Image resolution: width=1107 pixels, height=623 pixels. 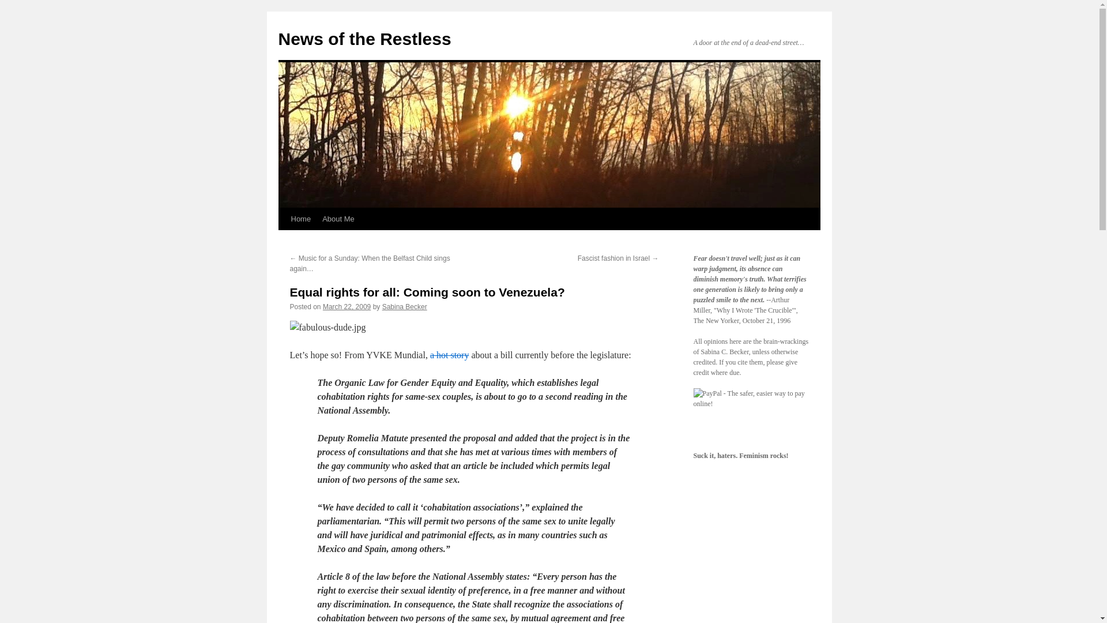 What do you see at coordinates (347, 306) in the screenshot?
I see `March 22, 2009` at bounding box center [347, 306].